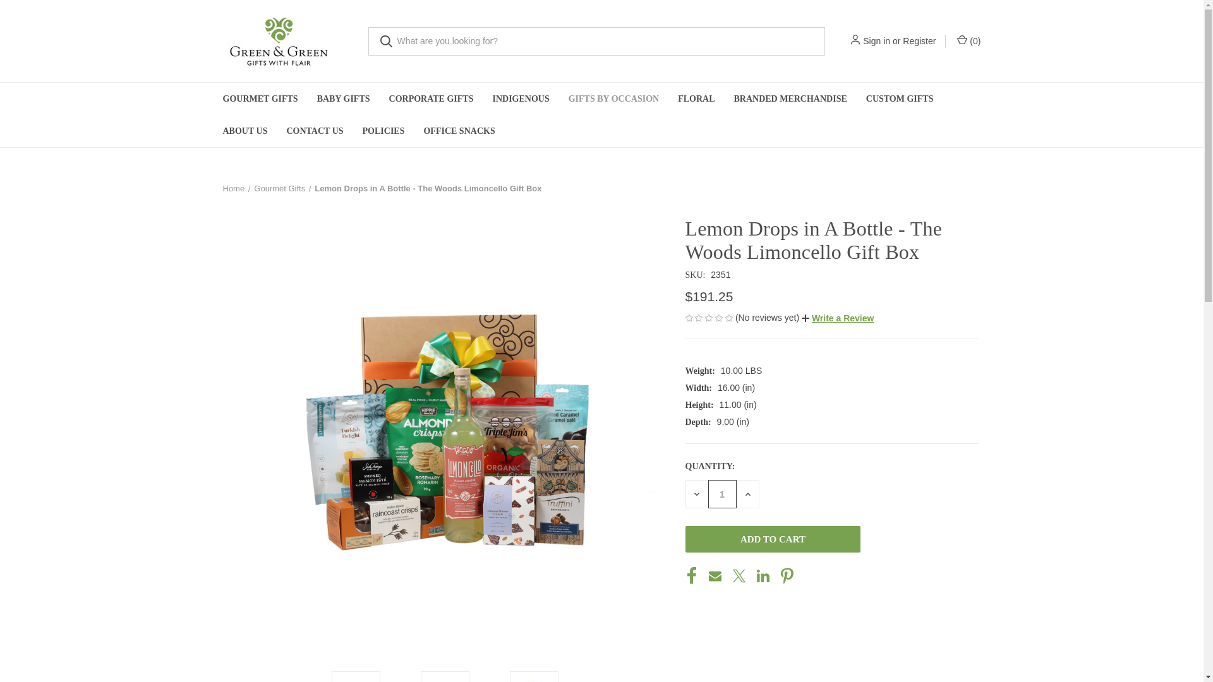 Image resolution: width=1213 pixels, height=682 pixels. What do you see at coordinates (772, 539) in the screenshot?
I see `Add to Cart` at bounding box center [772, 539].